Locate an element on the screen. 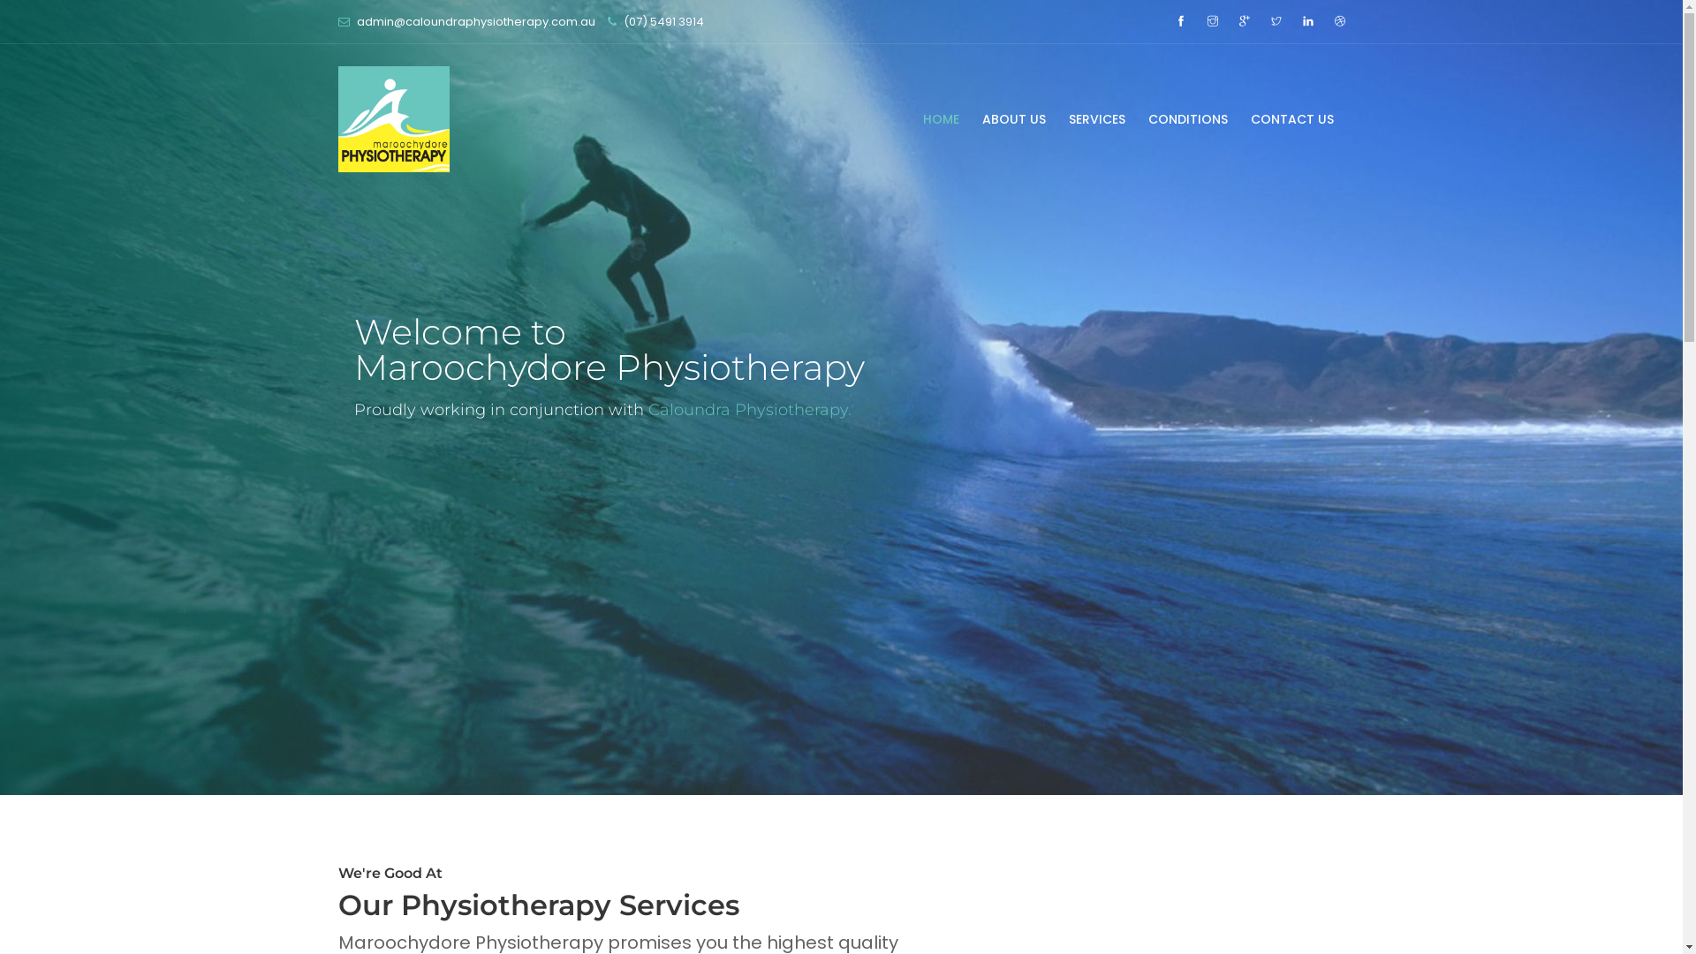 This screenshot has width=1696, height=954. CONDITIONS is located at coordinates (1187, 119).